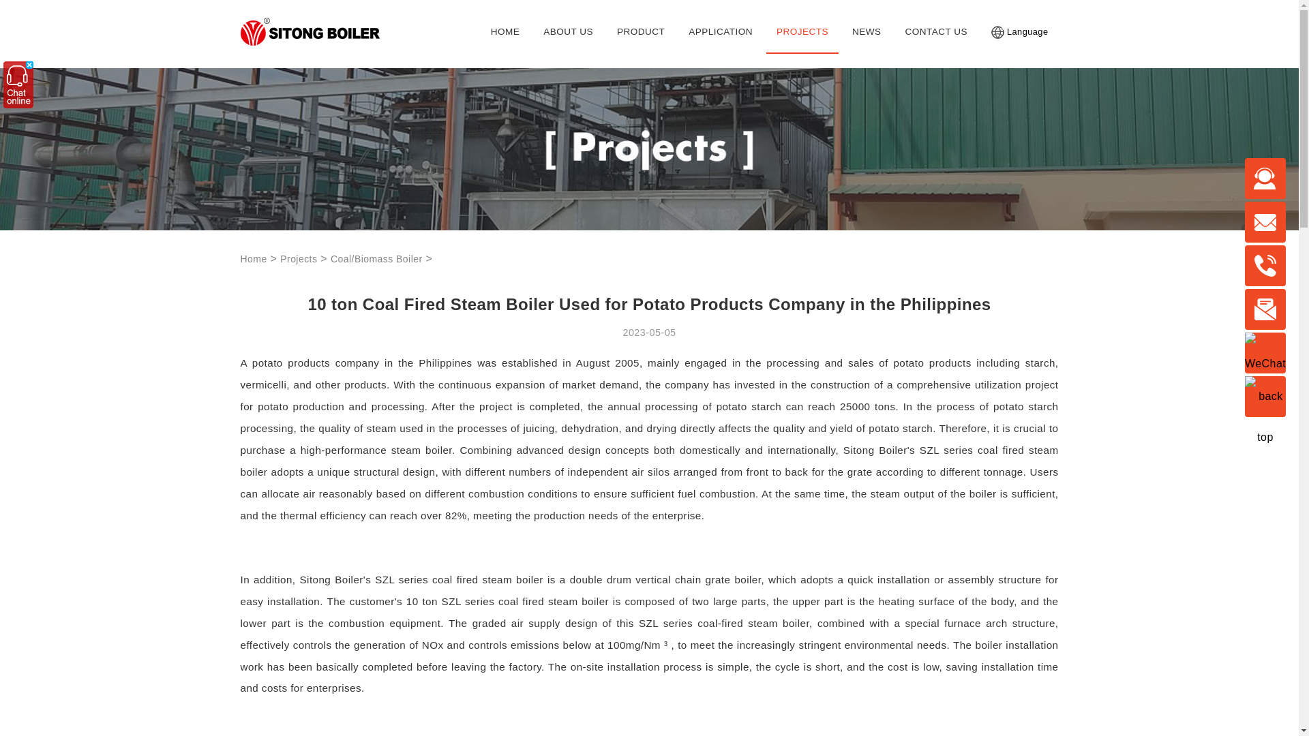  I want to click on HOME, so click(505, 31).